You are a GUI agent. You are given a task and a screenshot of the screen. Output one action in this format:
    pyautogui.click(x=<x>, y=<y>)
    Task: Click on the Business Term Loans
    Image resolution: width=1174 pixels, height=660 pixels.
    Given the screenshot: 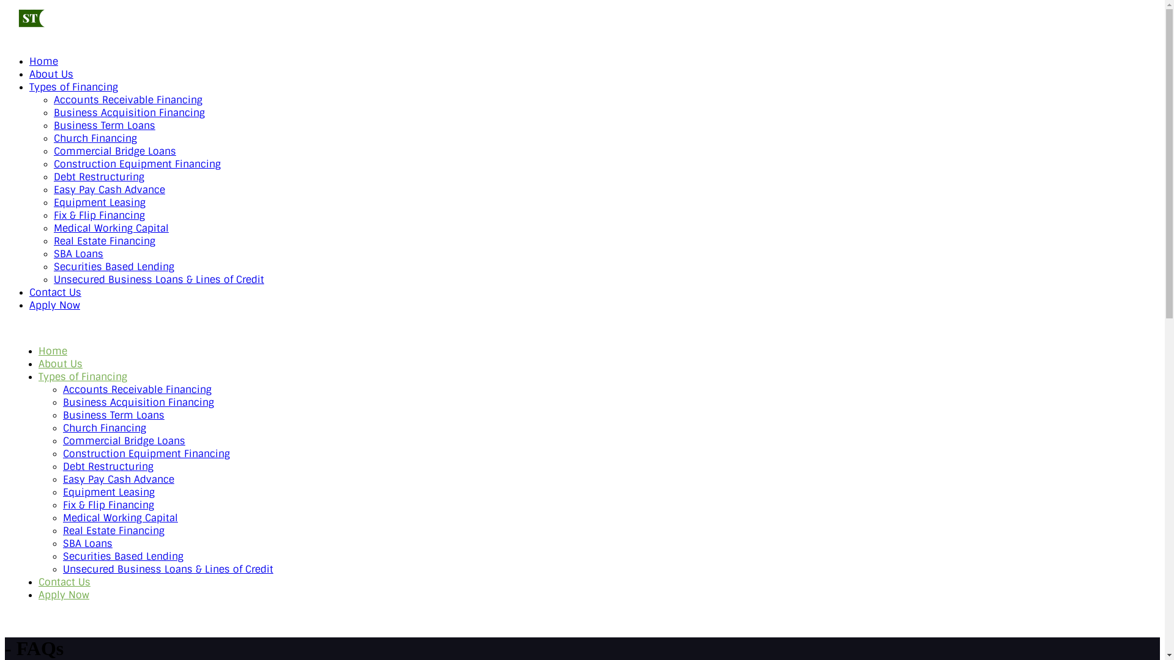 What is the action you would take?
    pyautogui.click(x=105, y=126)
    